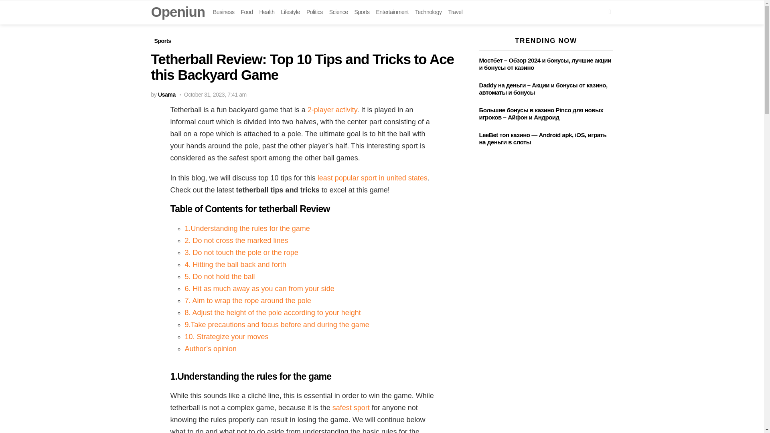 This screenshot has height=433, width=770. Describe the element at coordinates (267, 12) in the screenshot. I see `Health` at that location.